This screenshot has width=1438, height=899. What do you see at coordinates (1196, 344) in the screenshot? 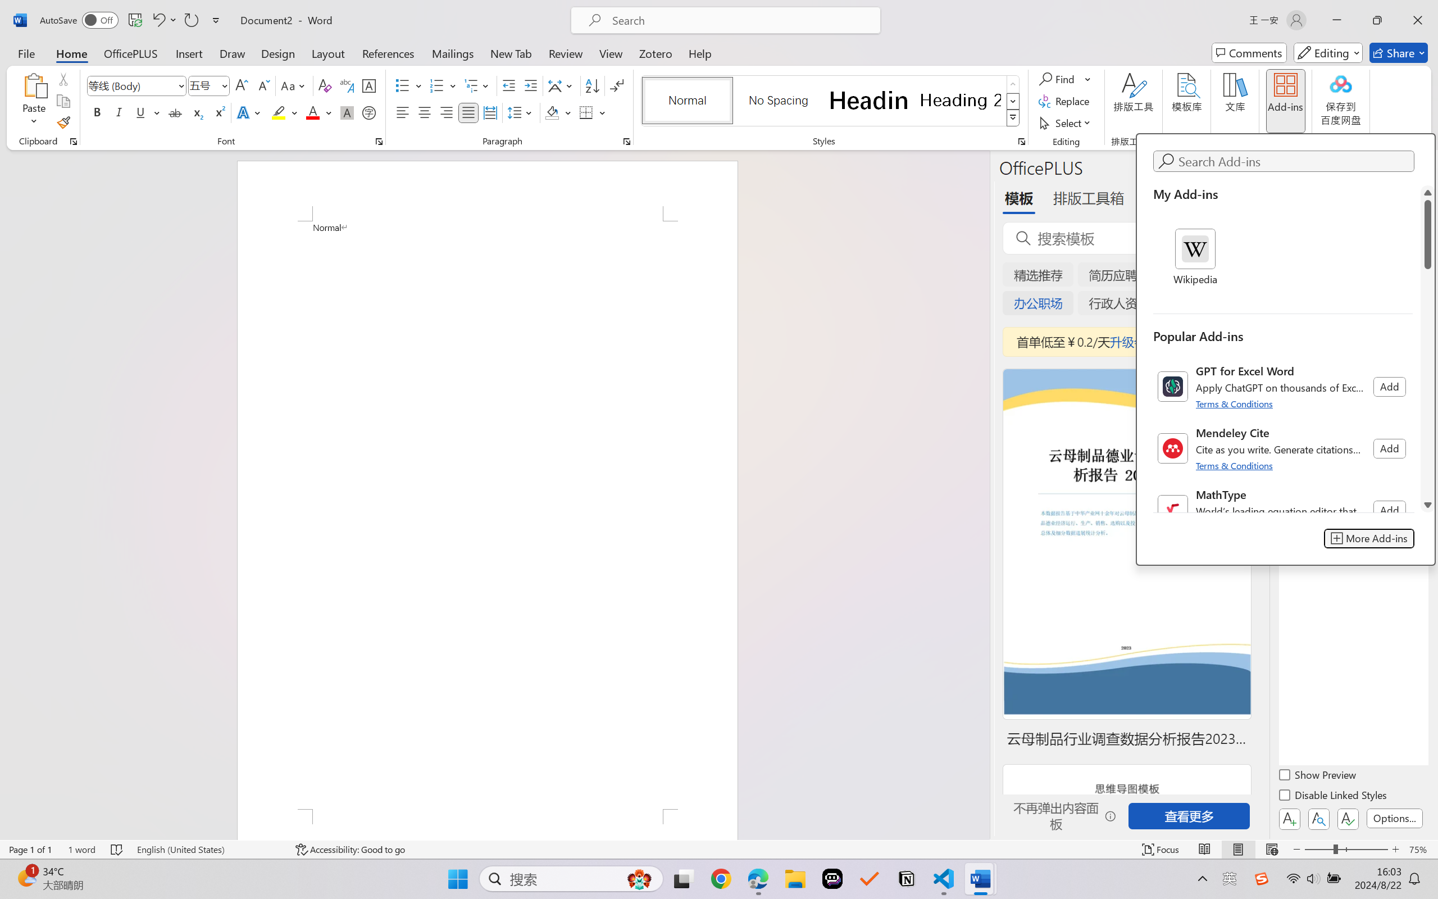
I see `Title TextBox` at bounding box center [1196, 344].